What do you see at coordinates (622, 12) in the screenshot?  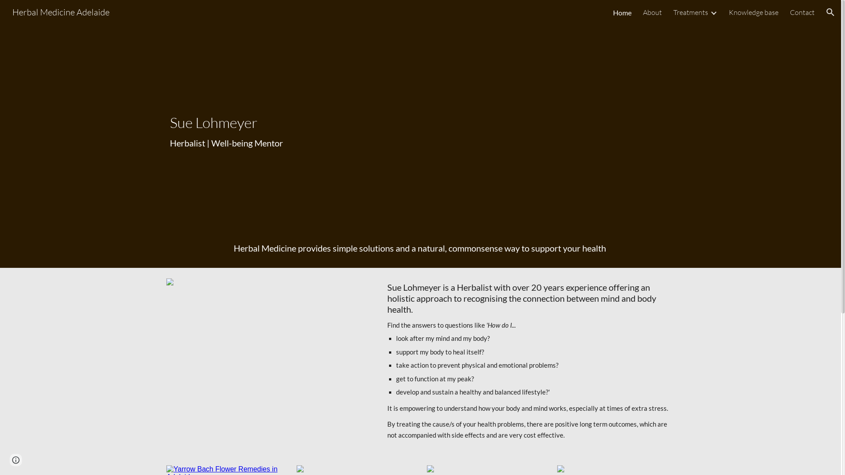 I see `Home` at bounding box center [622, 12].